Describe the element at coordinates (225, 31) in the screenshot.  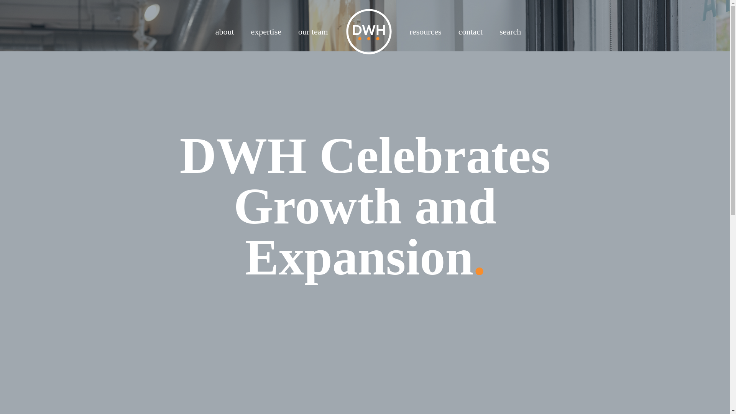
I see `about` at that location.